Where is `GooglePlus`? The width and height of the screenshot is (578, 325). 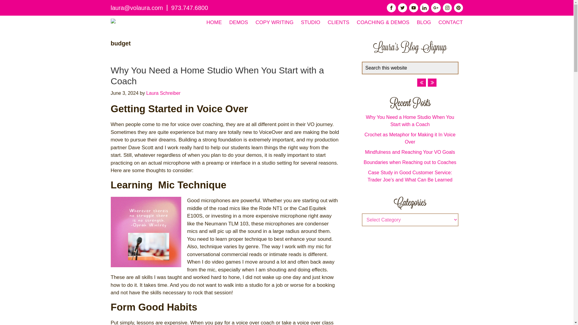 GooglePlus is located at coordinates (436, 8).